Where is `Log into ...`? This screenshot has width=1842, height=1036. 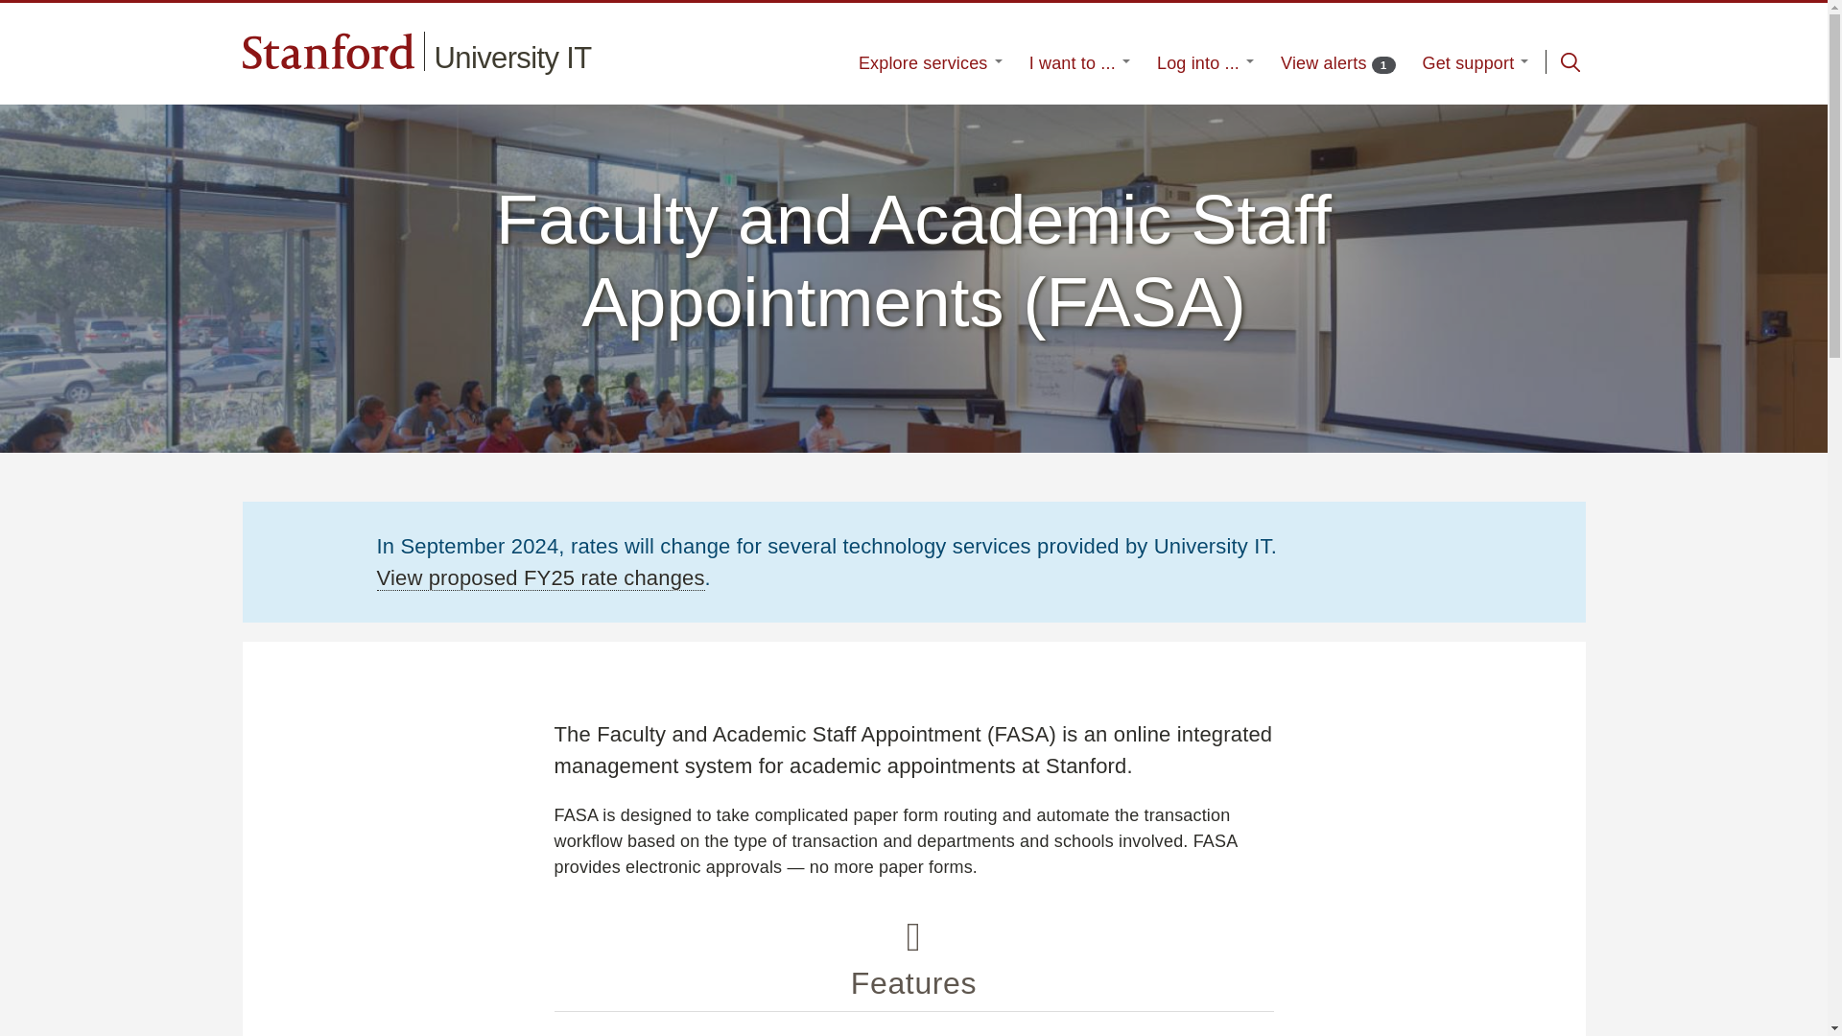
Log into ... is located at coordinates (1337, 63).